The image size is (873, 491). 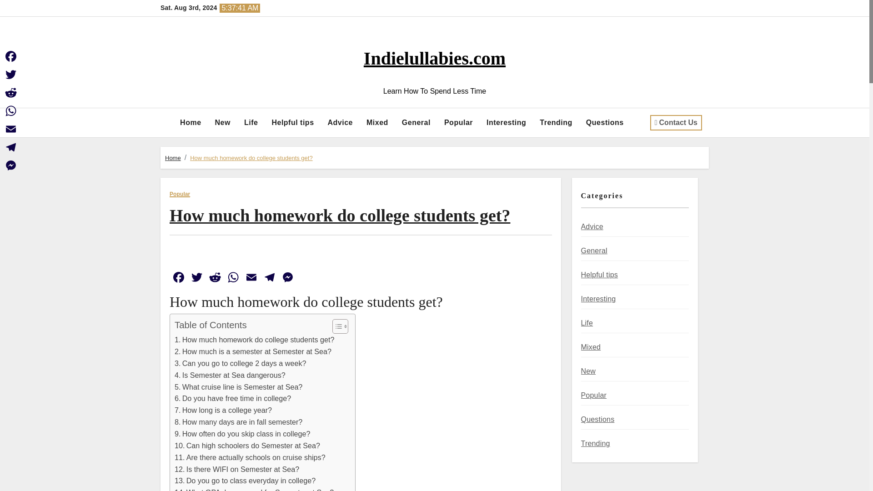 I want to click on Life, so click(x=251, y=123).